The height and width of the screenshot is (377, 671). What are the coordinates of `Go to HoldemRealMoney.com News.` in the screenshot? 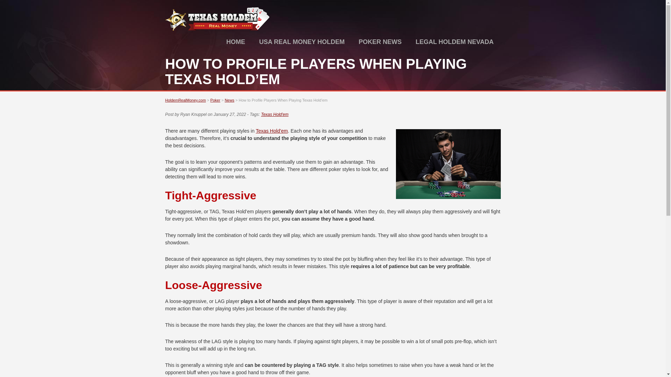 It's located at (229, 100).